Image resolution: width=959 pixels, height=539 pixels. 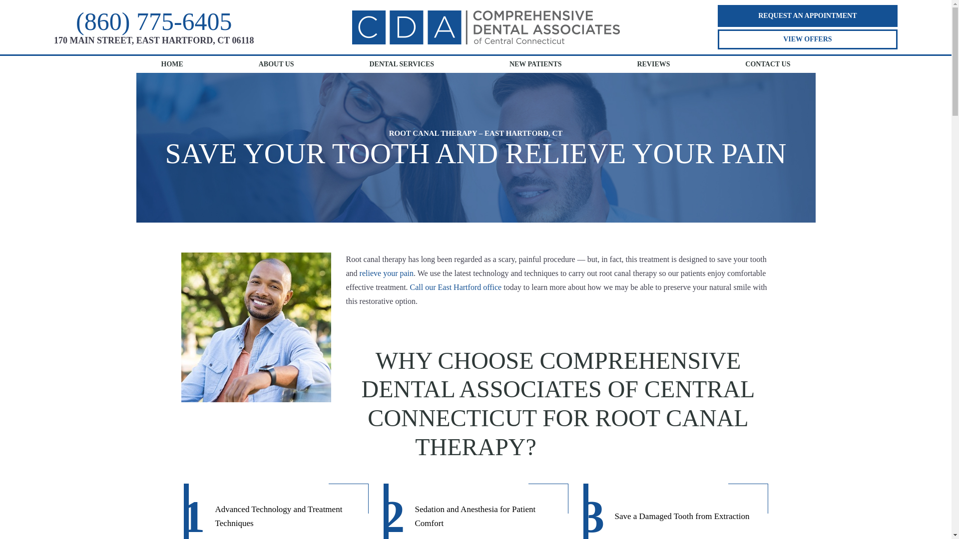 What do you see at coordinates (277, 64) in the screenshot?
I see `About Us` at bounding box center [277, 64].